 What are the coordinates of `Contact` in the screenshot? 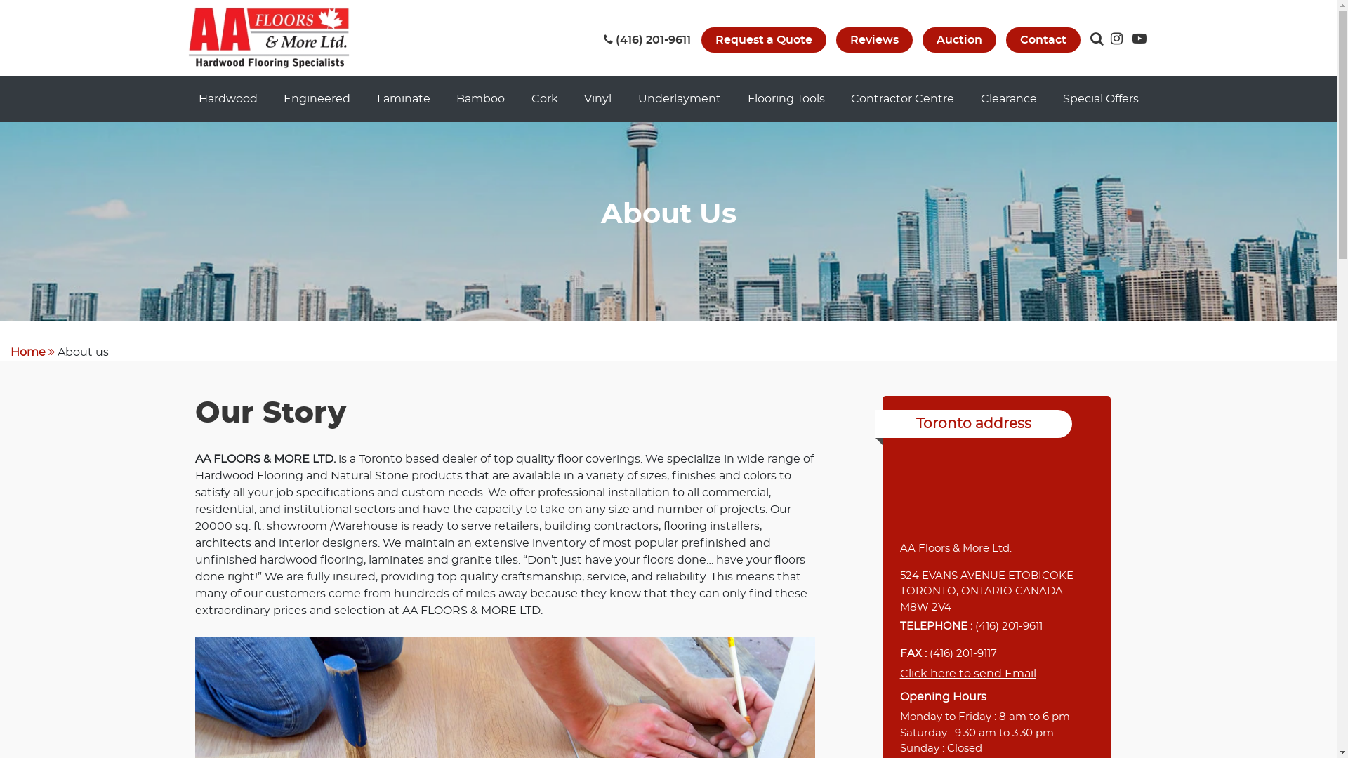 It's located at (1043, 39).